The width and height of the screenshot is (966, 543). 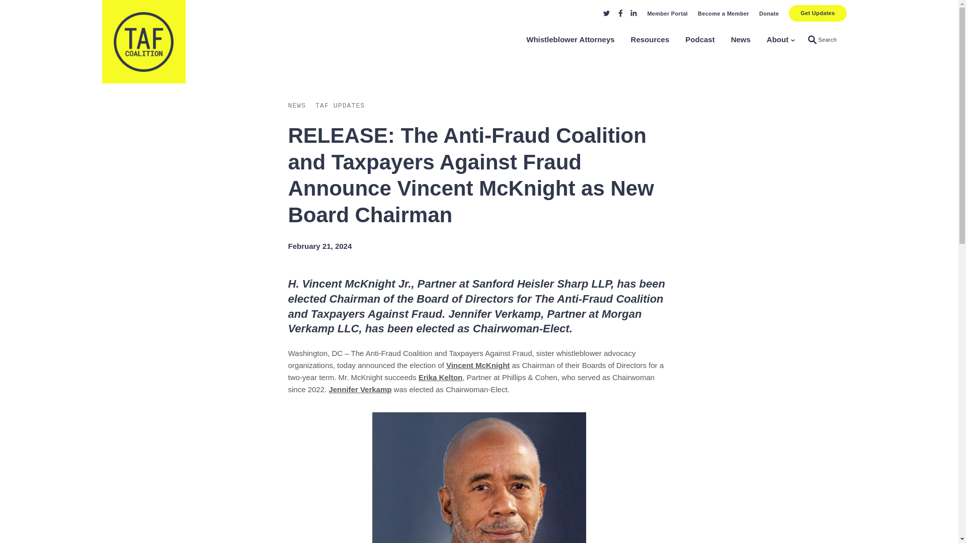 I want to click on Resources, so click(x=650, y=40).